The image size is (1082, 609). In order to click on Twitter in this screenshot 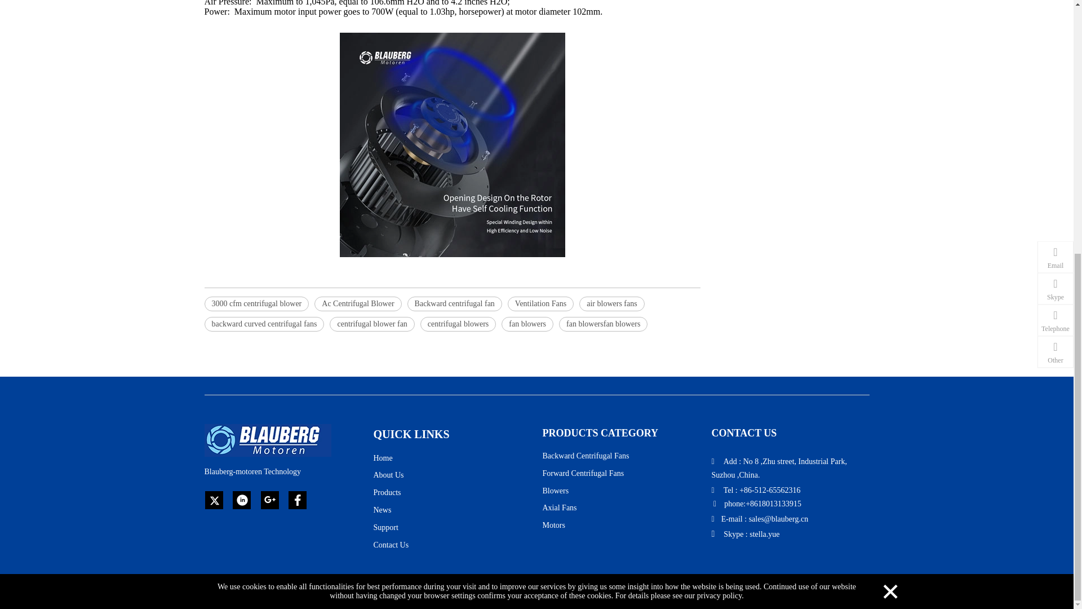, I will do `click(214, 500)`.